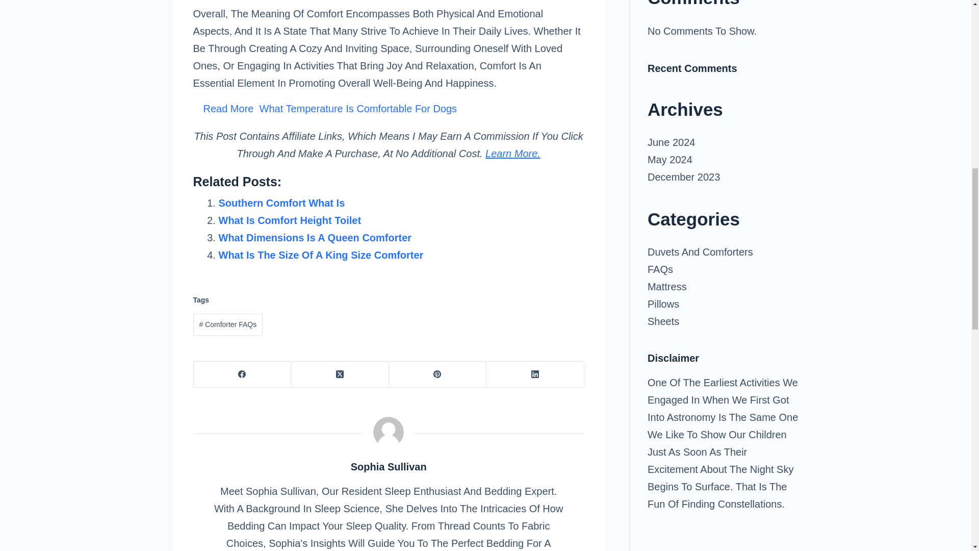  I want to click on What Dimensions Is A Queen Comforter, so click(315, 237).